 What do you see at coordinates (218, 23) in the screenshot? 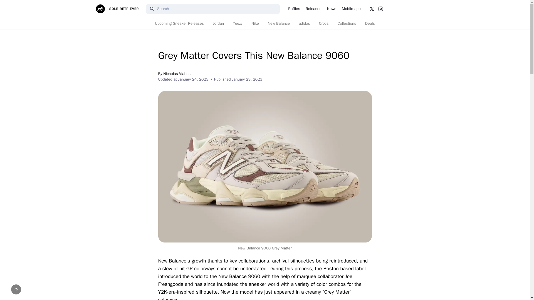
I see `Jordan` at bounding box center [218, 23].